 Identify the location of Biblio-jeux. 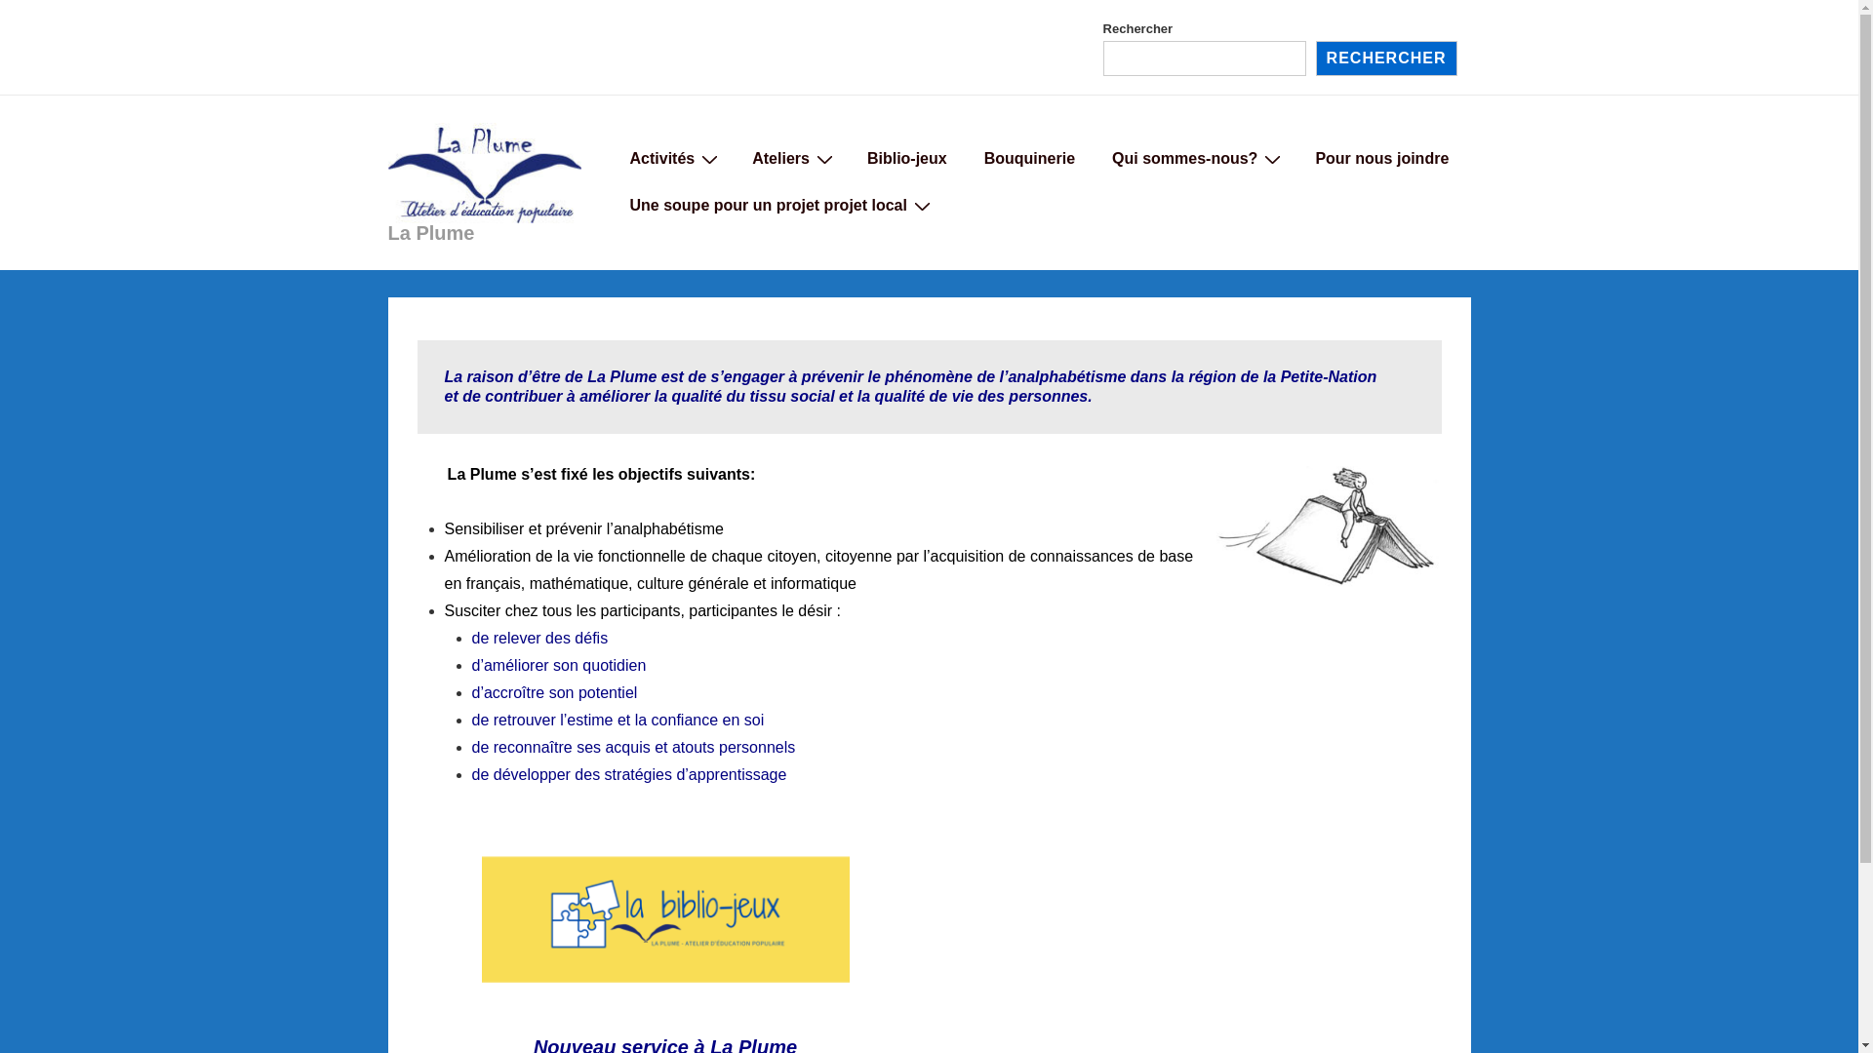
(907, 158).